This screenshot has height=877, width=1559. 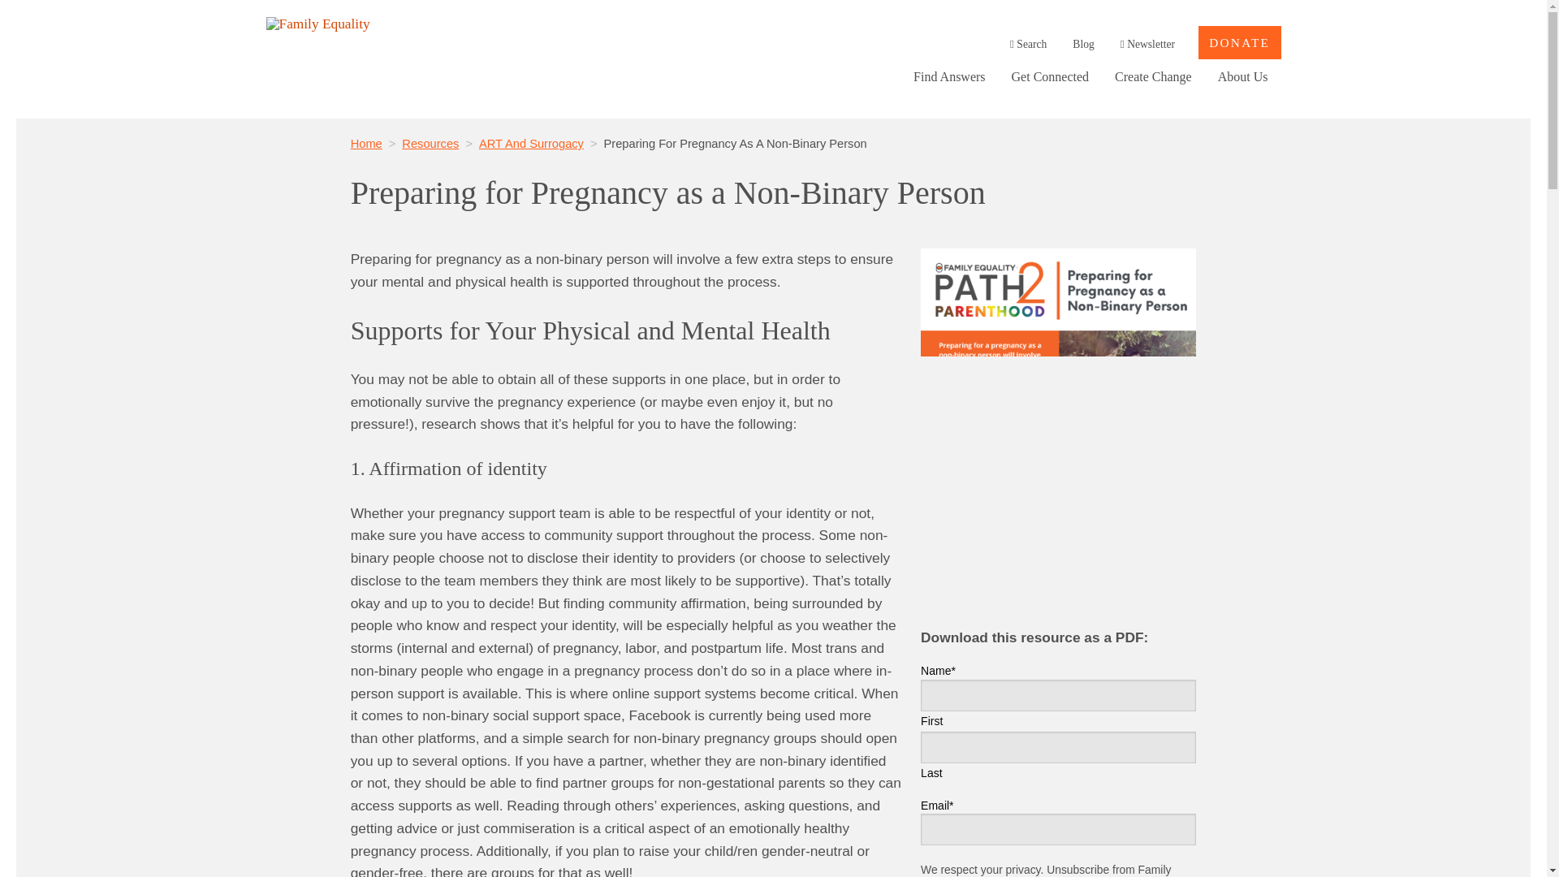 What do you see at coordinates (948, 76) in the screenshot?
I see `Find Answers` at bounding box center [948, 76].